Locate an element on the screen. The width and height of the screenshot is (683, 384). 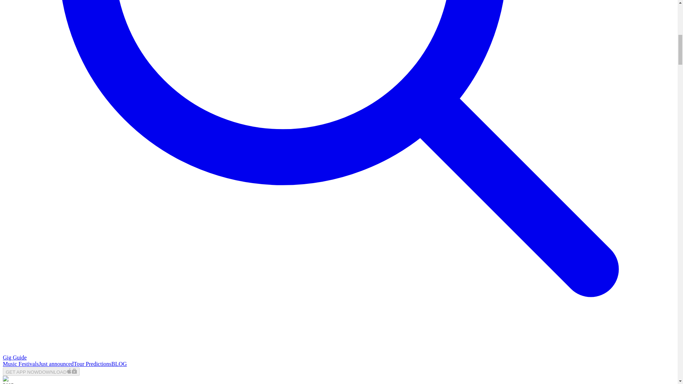
GET APP NOWDOWNLOAD is located at coordinates (41, 371).